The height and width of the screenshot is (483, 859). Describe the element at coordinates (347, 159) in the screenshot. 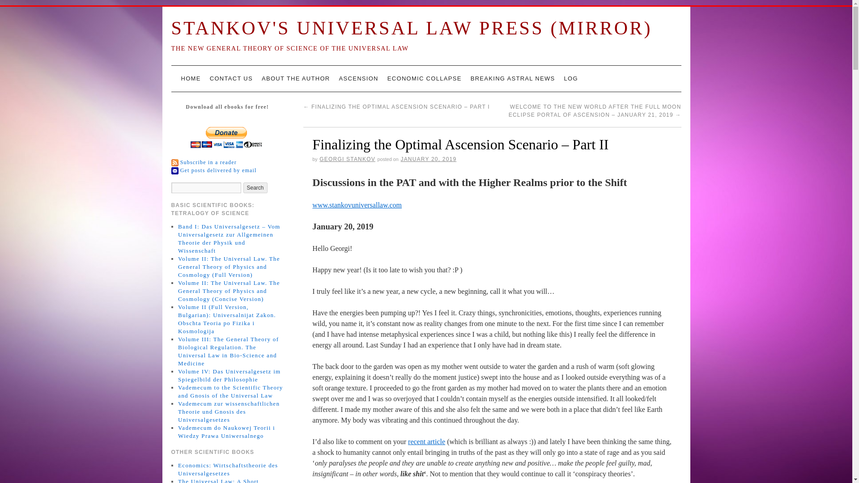

I see `View all posts by Georgi Stankov` at that location.